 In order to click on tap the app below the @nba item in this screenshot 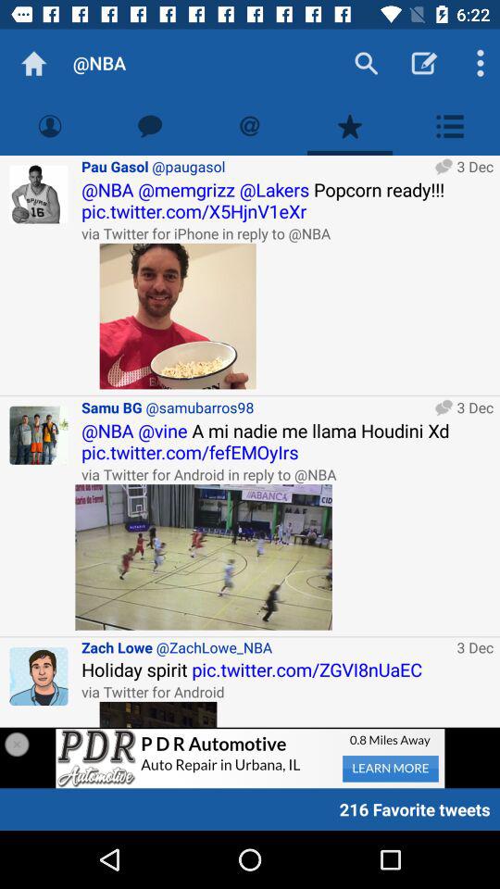, I will do `click(150, 126)`.